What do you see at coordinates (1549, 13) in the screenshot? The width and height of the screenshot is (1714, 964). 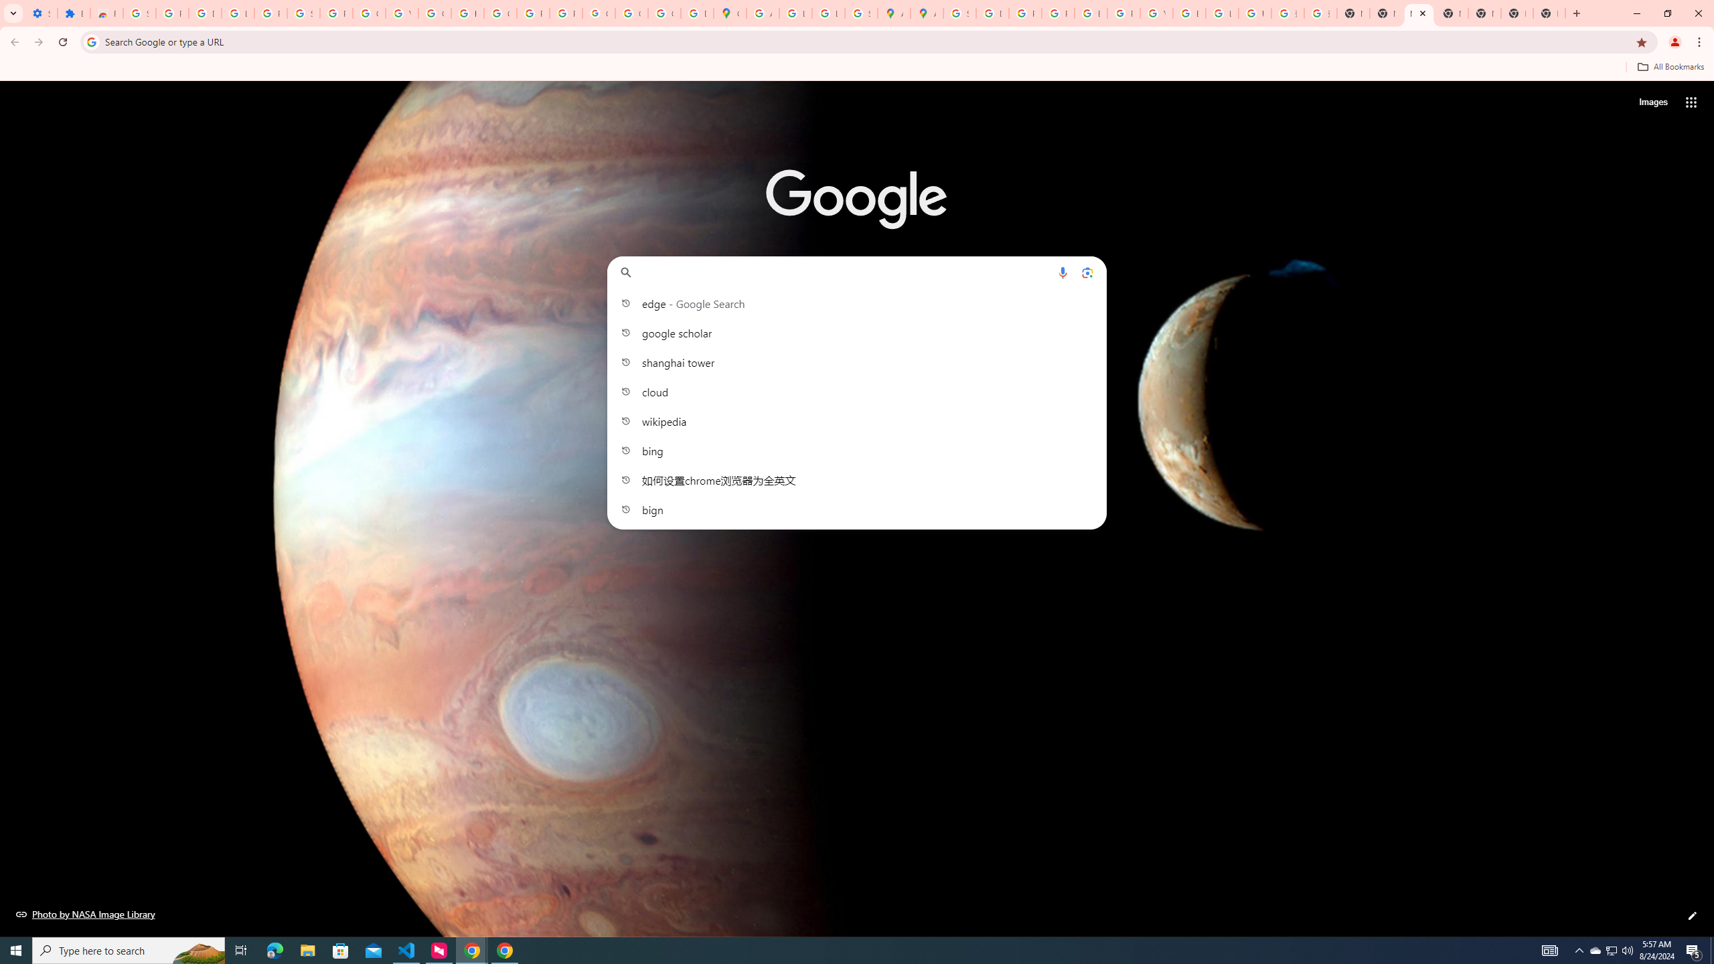 I see `New Tab` at bounding box center [1549, 13].